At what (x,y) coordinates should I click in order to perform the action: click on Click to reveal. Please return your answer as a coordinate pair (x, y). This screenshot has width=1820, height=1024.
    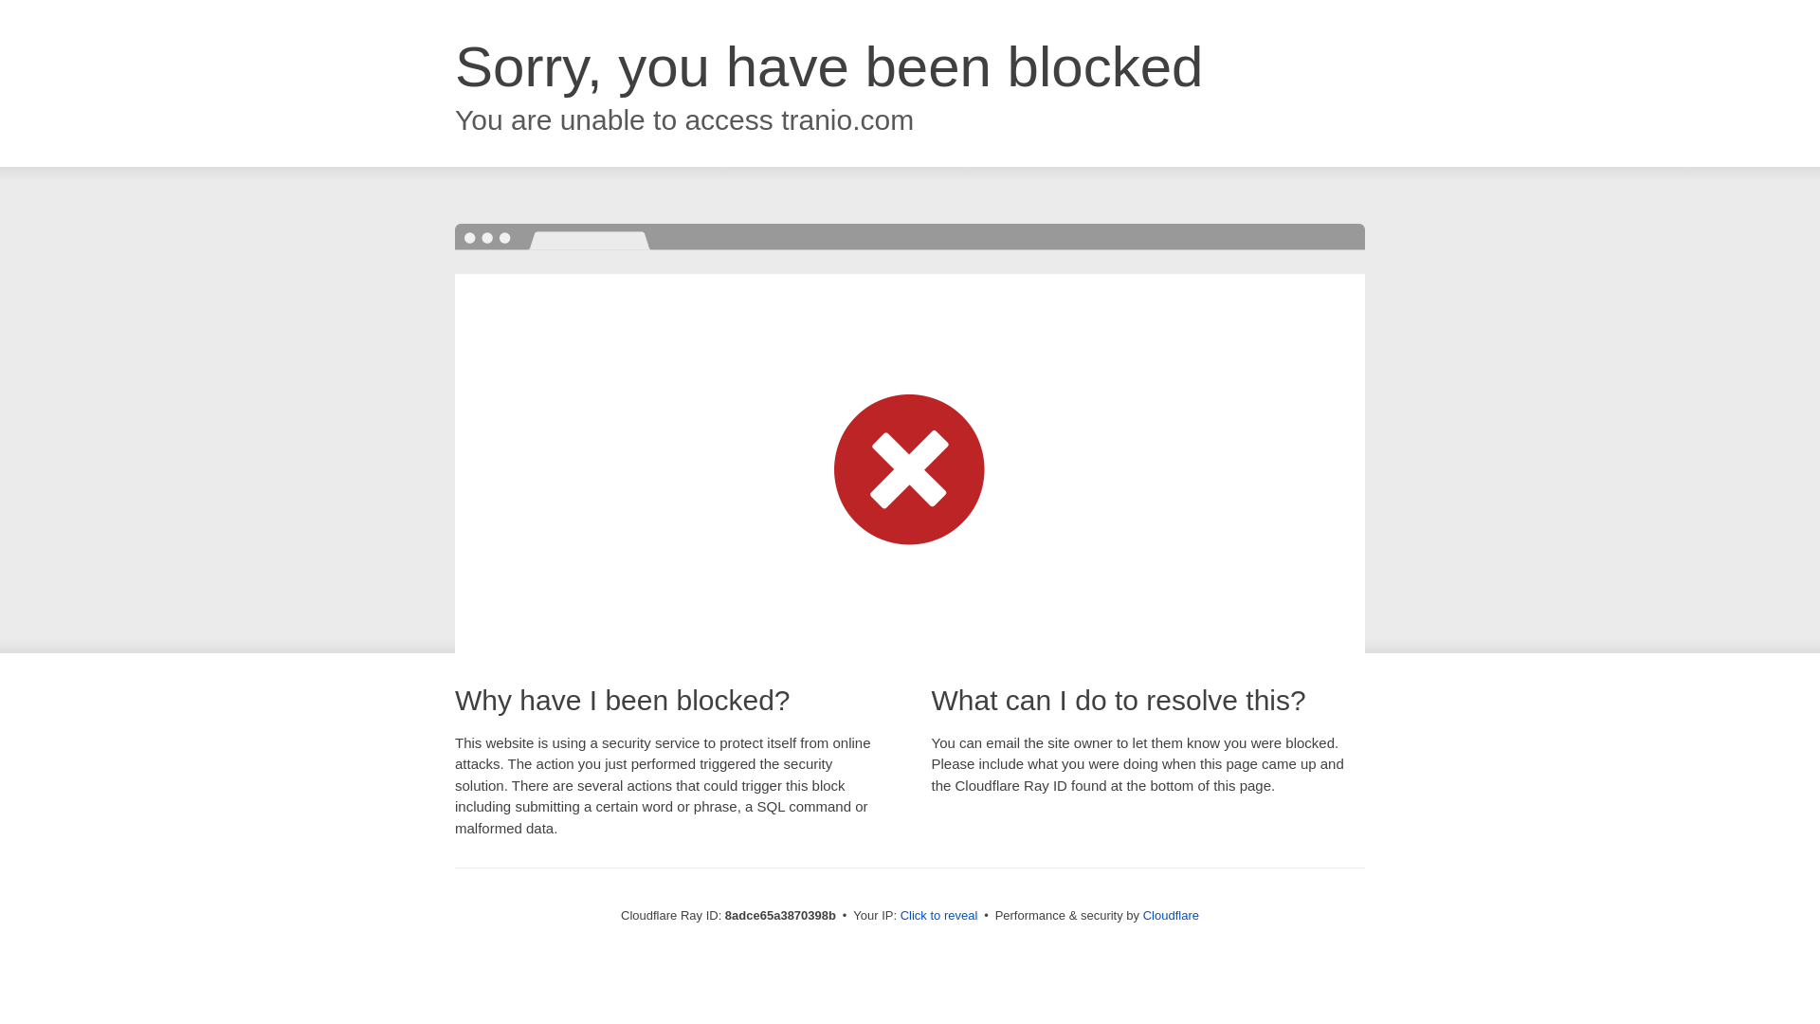
    Looking at the image, I should click on (939, 916).